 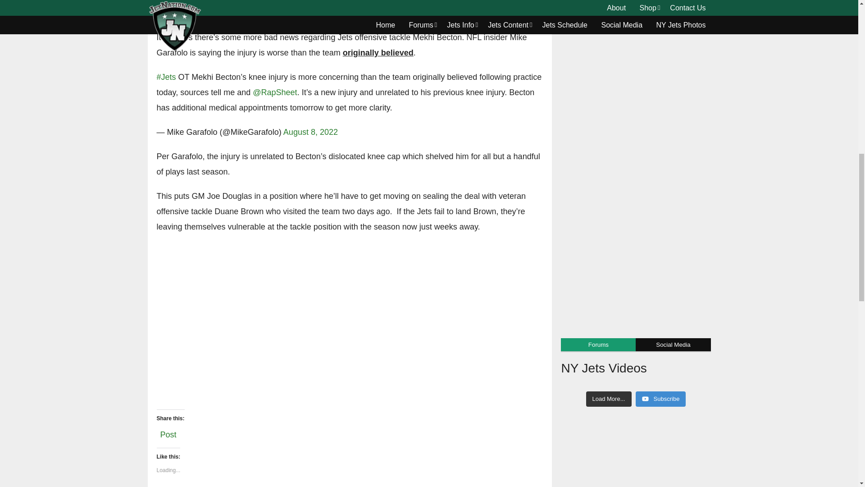 I want to click on Facebook, so click(x=165, y=10).